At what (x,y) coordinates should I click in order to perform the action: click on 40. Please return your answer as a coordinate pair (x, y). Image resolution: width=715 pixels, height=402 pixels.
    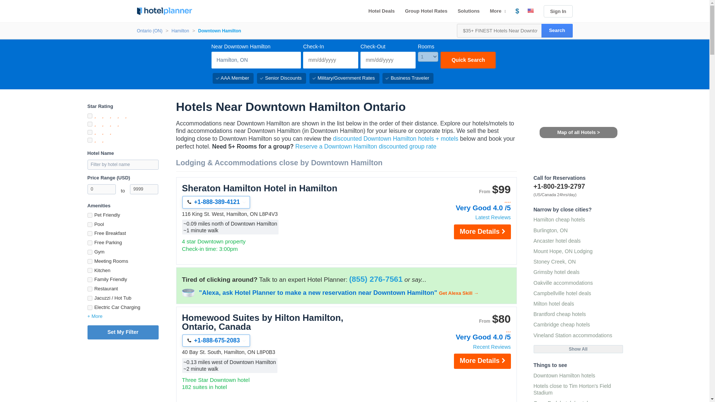
    Looking at the image, I should click on (89, 215).